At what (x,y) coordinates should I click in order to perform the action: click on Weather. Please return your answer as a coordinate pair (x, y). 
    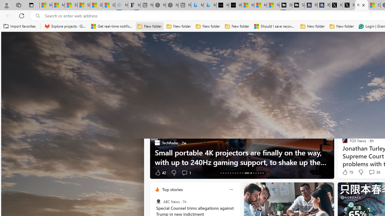
    Looking at the image, I should click on (307, 80).